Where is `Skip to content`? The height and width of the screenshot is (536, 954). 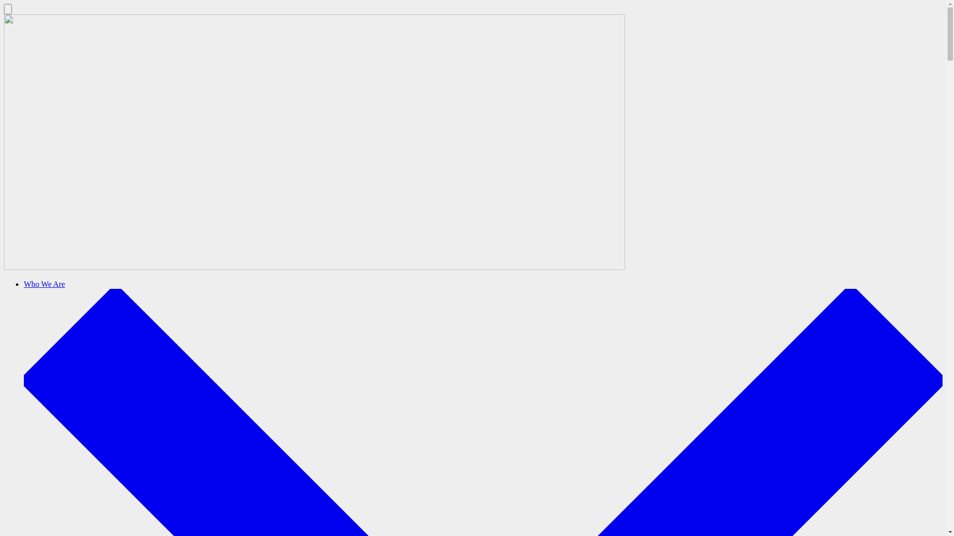 Skip to content is located at coordinates (4, 4).